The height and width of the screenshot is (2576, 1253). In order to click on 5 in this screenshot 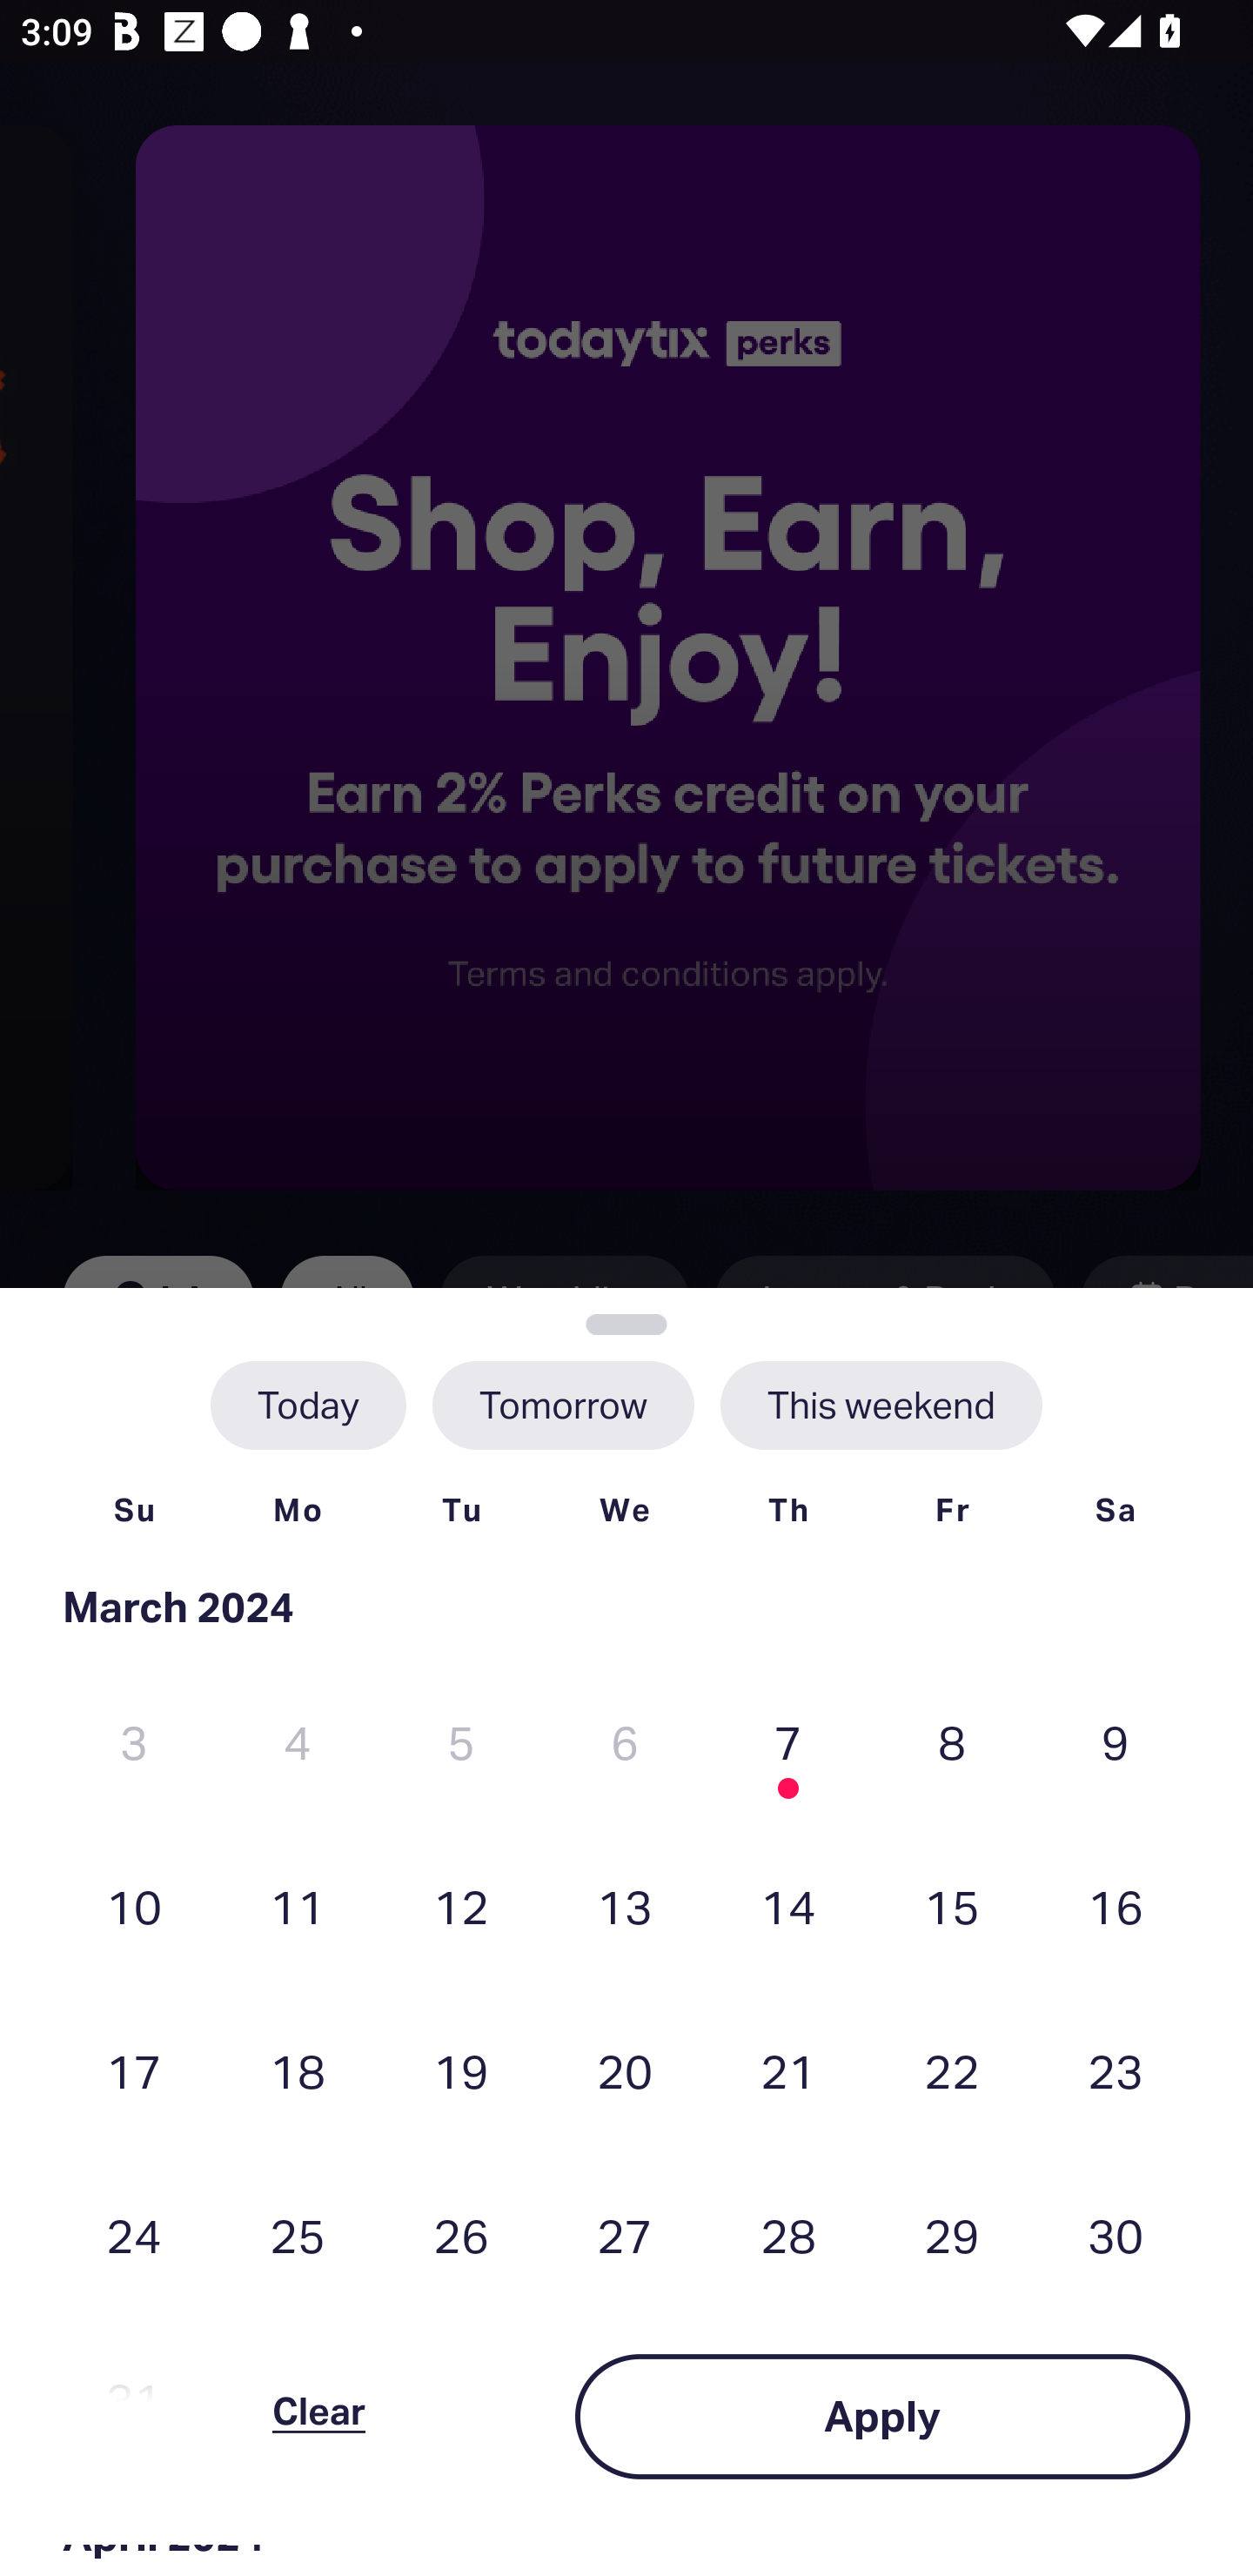, I will do `click(461, 1742)`.